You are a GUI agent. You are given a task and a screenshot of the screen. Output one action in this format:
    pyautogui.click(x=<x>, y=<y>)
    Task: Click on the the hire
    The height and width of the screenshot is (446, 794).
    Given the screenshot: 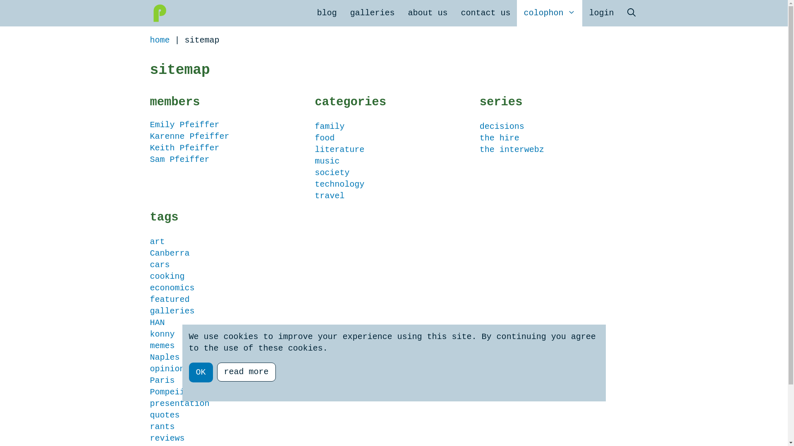 What is the action you would take?
    pyautogui.click(x=500, y=138)
    